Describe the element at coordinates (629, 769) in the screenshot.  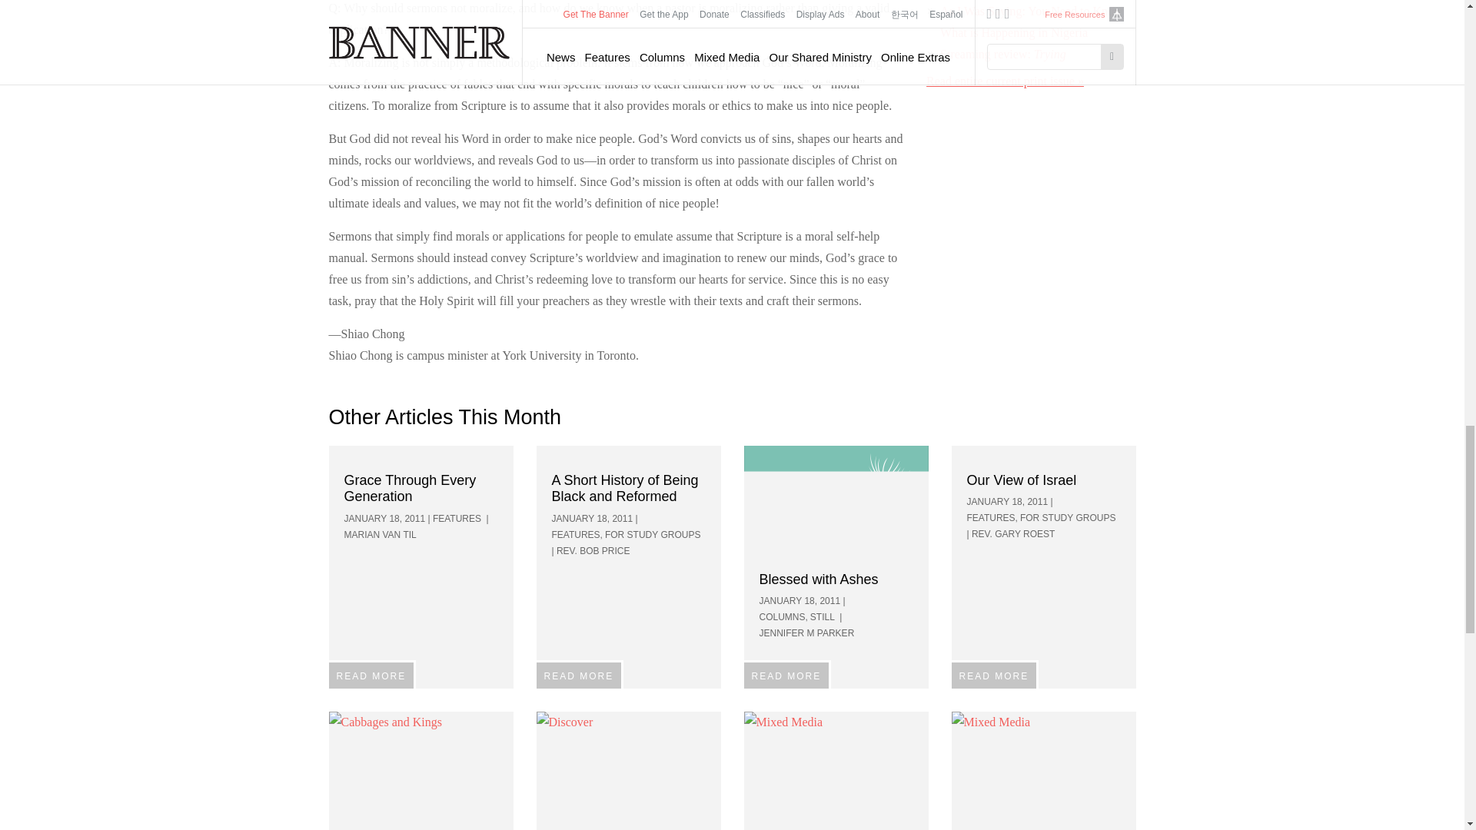
I see `Discover` at that location.